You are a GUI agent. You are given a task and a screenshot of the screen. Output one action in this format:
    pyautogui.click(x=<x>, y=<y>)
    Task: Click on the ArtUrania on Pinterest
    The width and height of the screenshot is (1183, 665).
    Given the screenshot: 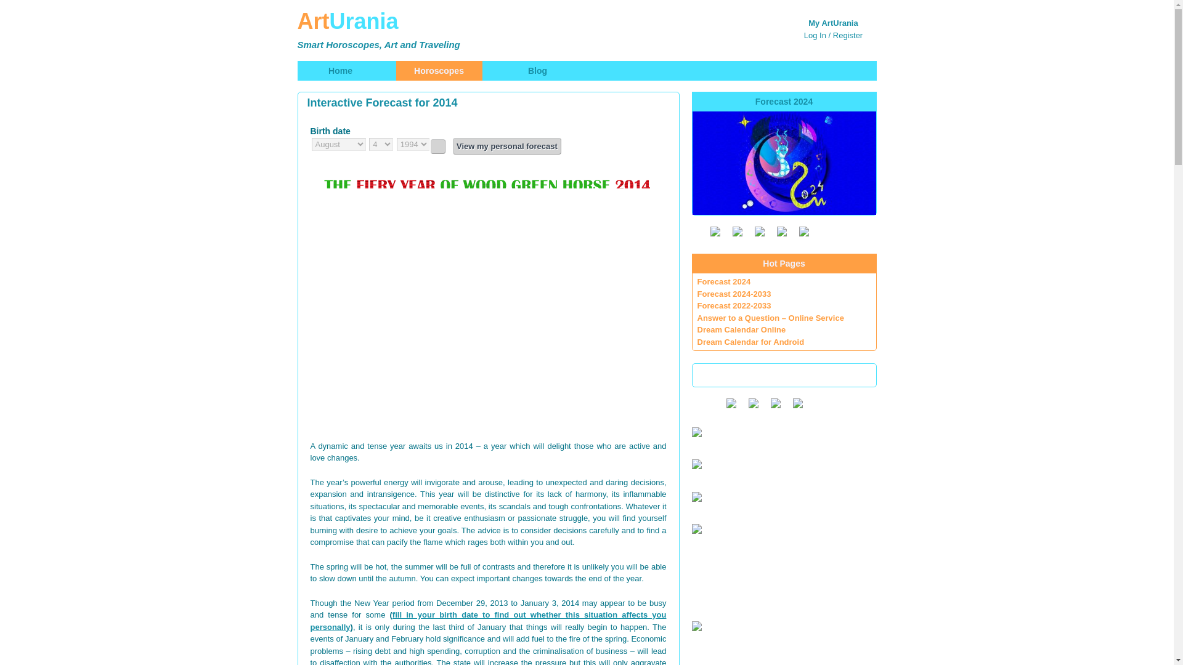 What is the action you would take?
    pyautogui.click(x=803, y=232)
    